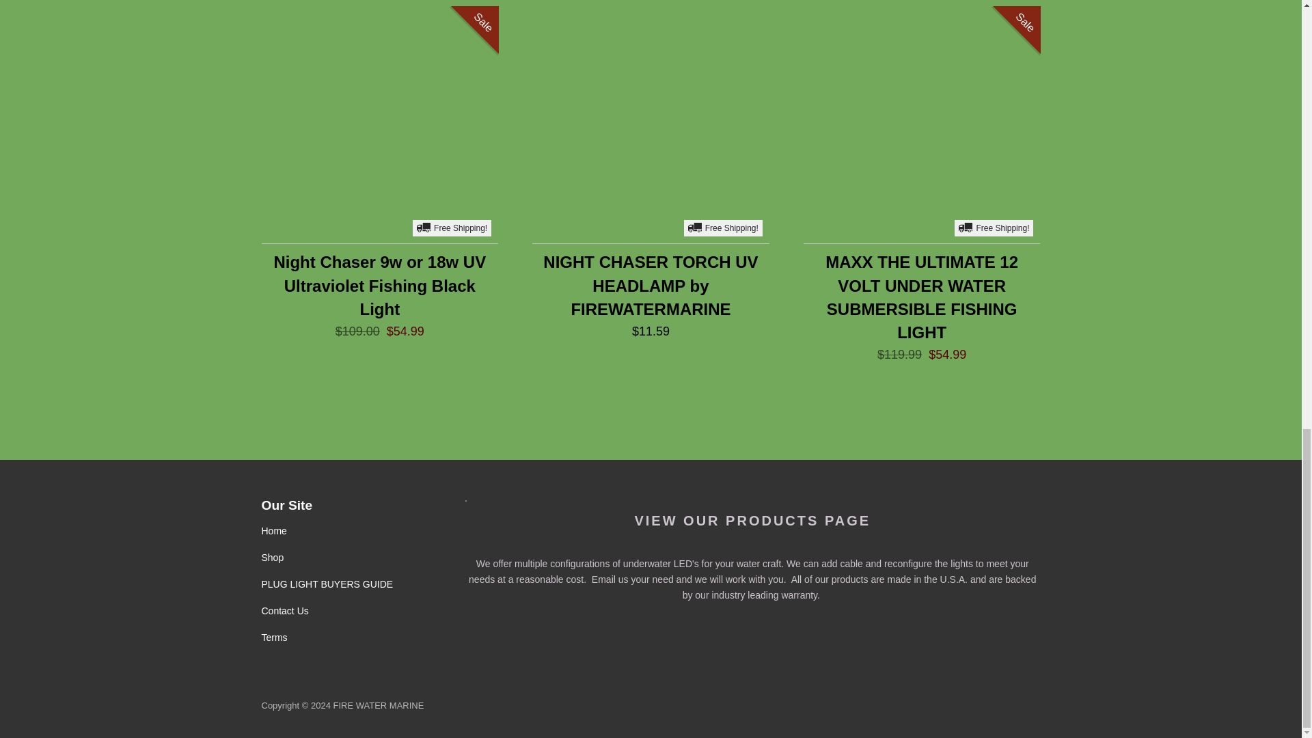  I want to click on Home, so click(273, 530).